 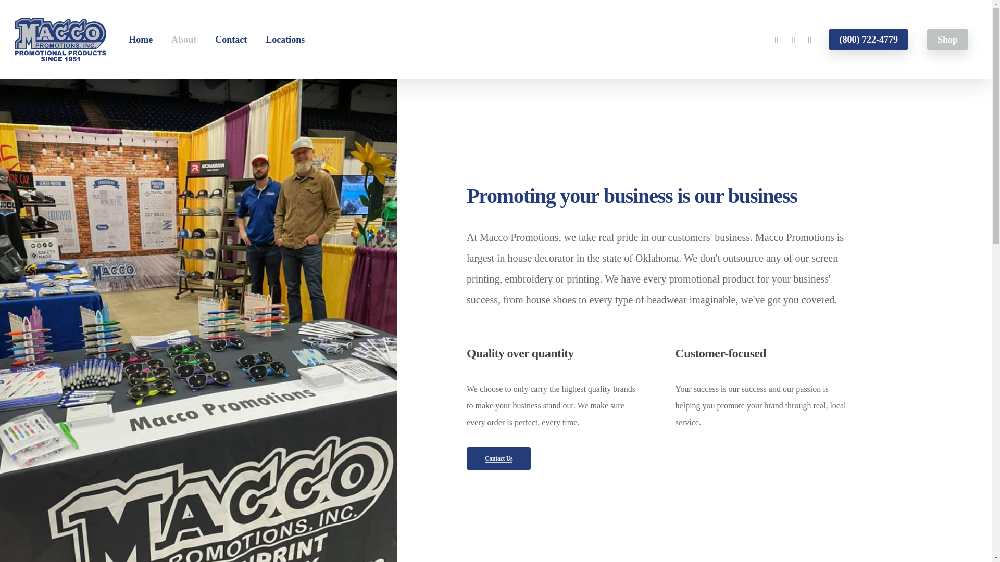 What do you see at coordinates (284, 40) in the screenshot?
I see `Locations` at bounding box center [284, 40].